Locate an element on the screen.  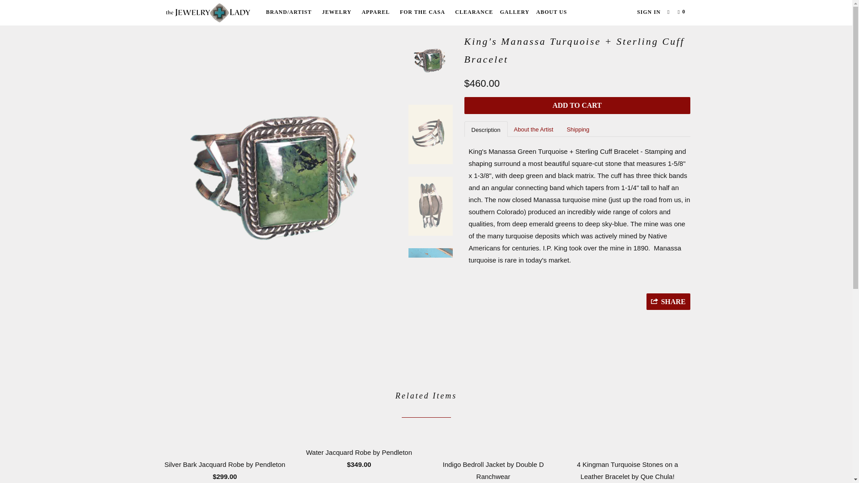
My Account  is located at coordinates (649, 12).